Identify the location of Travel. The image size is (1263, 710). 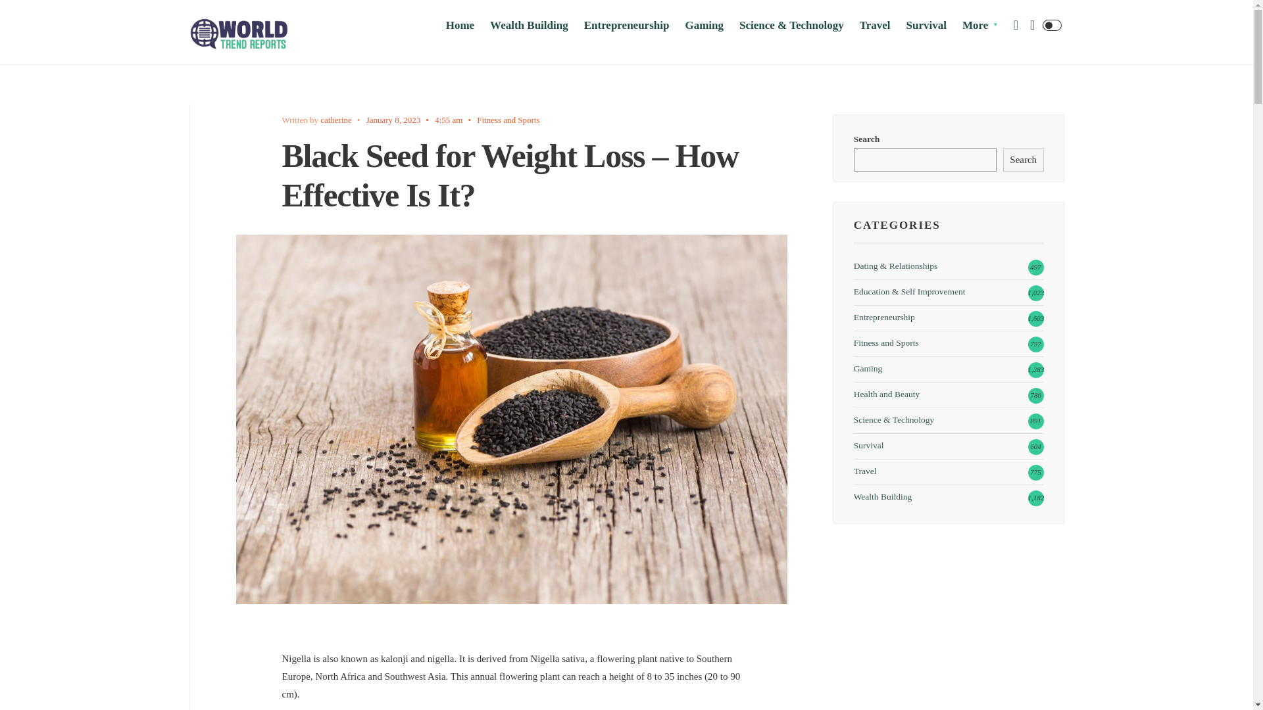
(875, 25).